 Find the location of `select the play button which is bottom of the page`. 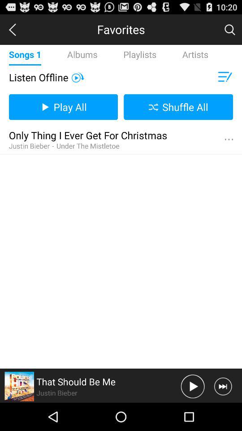

select the play button which is bottom of the page is located at coordinates (193, 386).